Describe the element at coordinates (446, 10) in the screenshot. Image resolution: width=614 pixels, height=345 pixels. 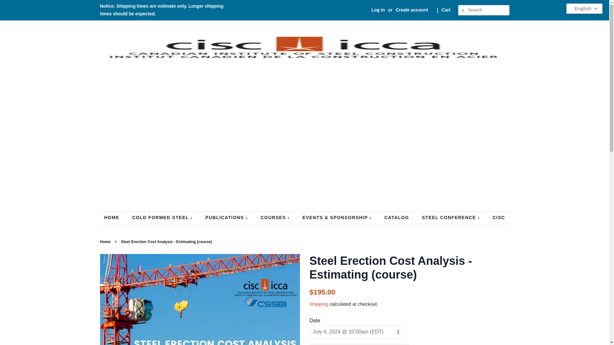
I see `Cart` at that location.